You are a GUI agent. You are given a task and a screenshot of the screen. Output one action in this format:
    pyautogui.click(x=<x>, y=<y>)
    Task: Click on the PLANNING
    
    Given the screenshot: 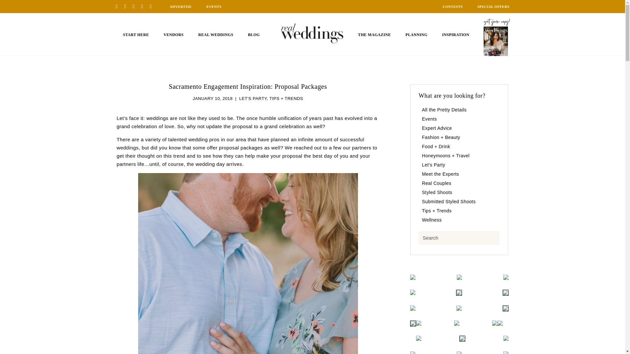 What is the action you would take?
    pyautogui.click(x=417, y=35)
    